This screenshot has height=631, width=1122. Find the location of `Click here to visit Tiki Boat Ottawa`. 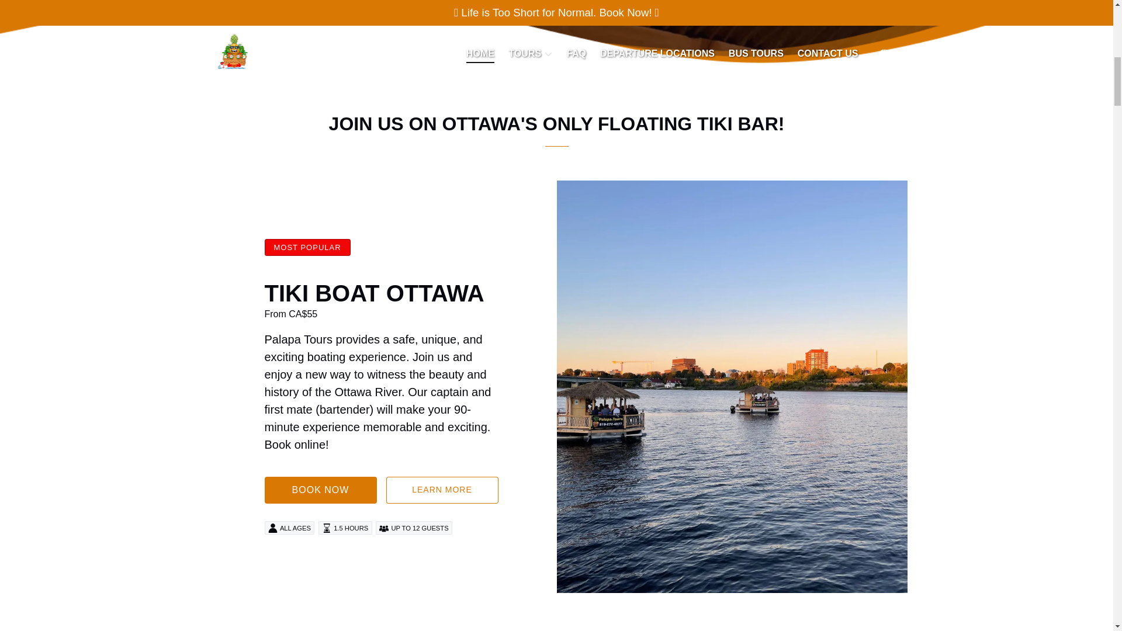

Click here to visit Tiki Boat Ottawa is located at coordinates (373, 293).